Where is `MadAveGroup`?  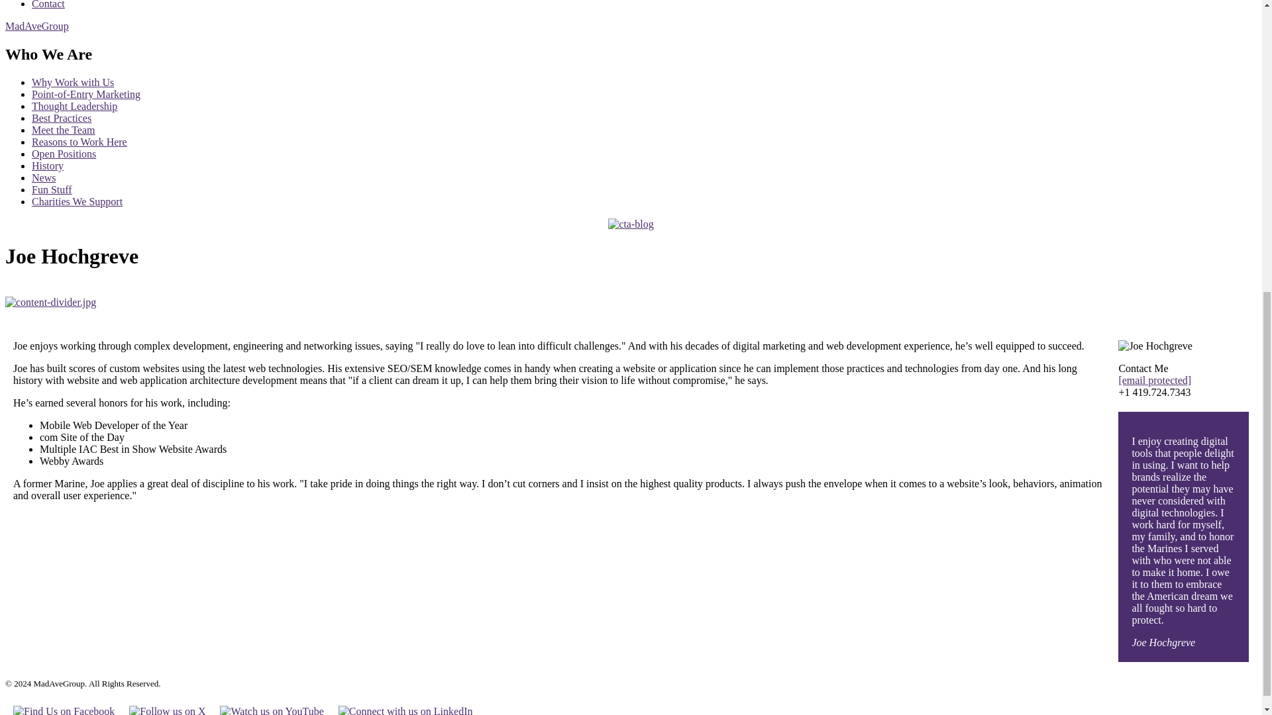 MadAveGroup is located at coordinates (36, 26).